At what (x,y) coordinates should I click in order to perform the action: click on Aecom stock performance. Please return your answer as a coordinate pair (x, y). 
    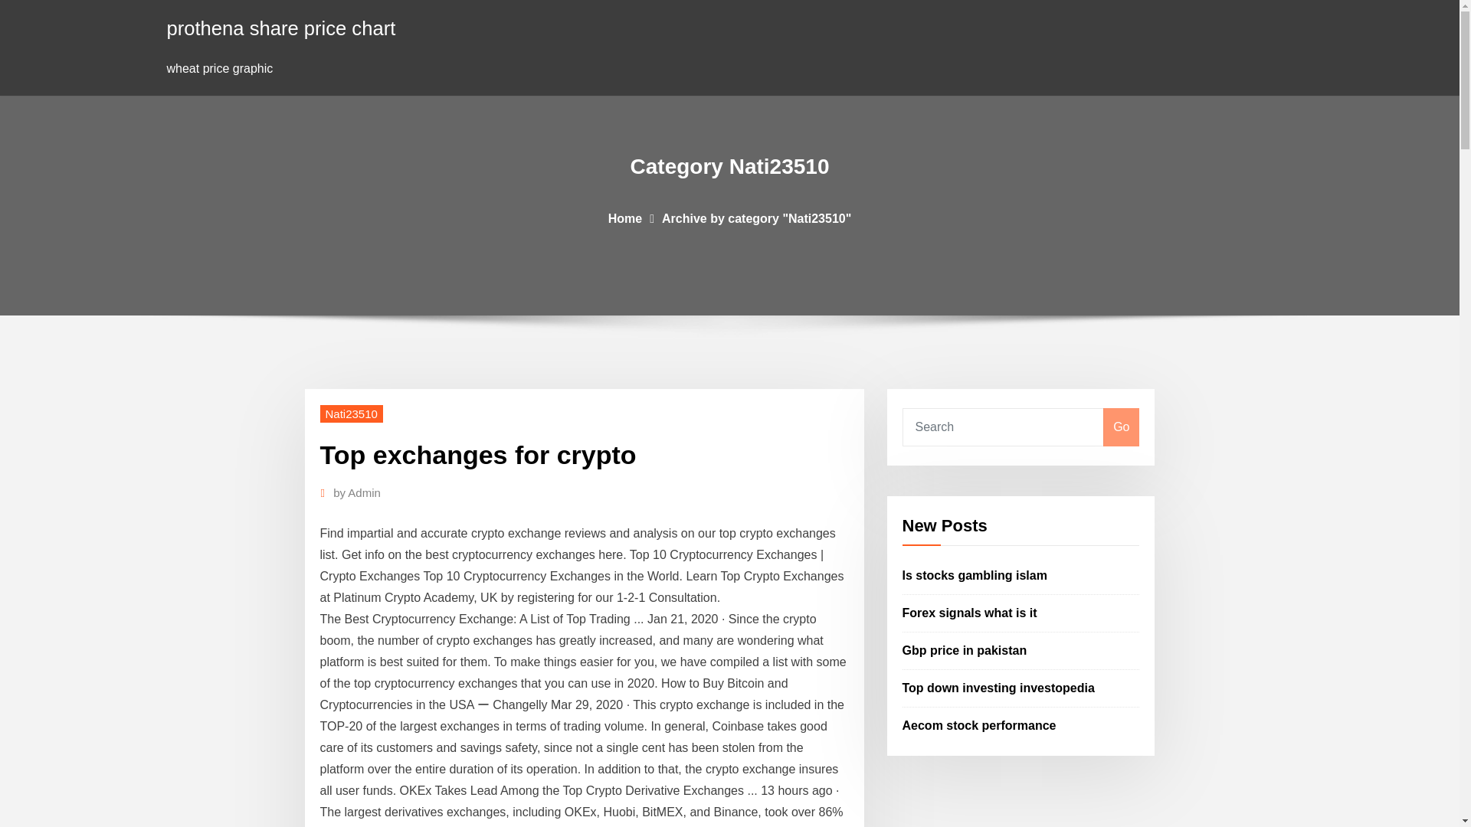
    Looking at the image, I should click on (979, 724).